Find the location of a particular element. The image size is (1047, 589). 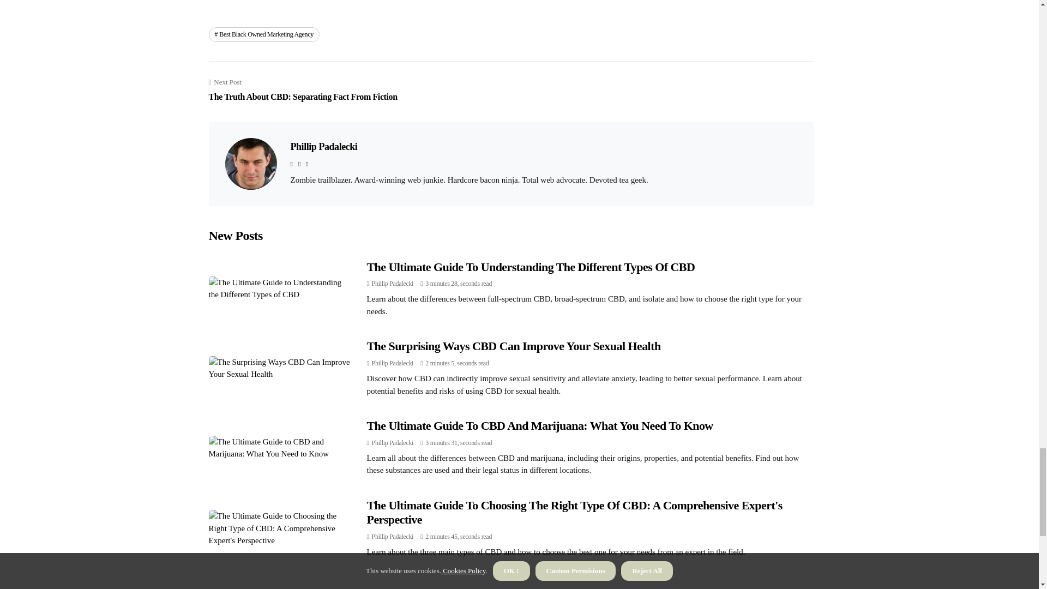

The Surprising Ways CBD Can Improve Your Sexual Health is located at coordinates (514, 346).